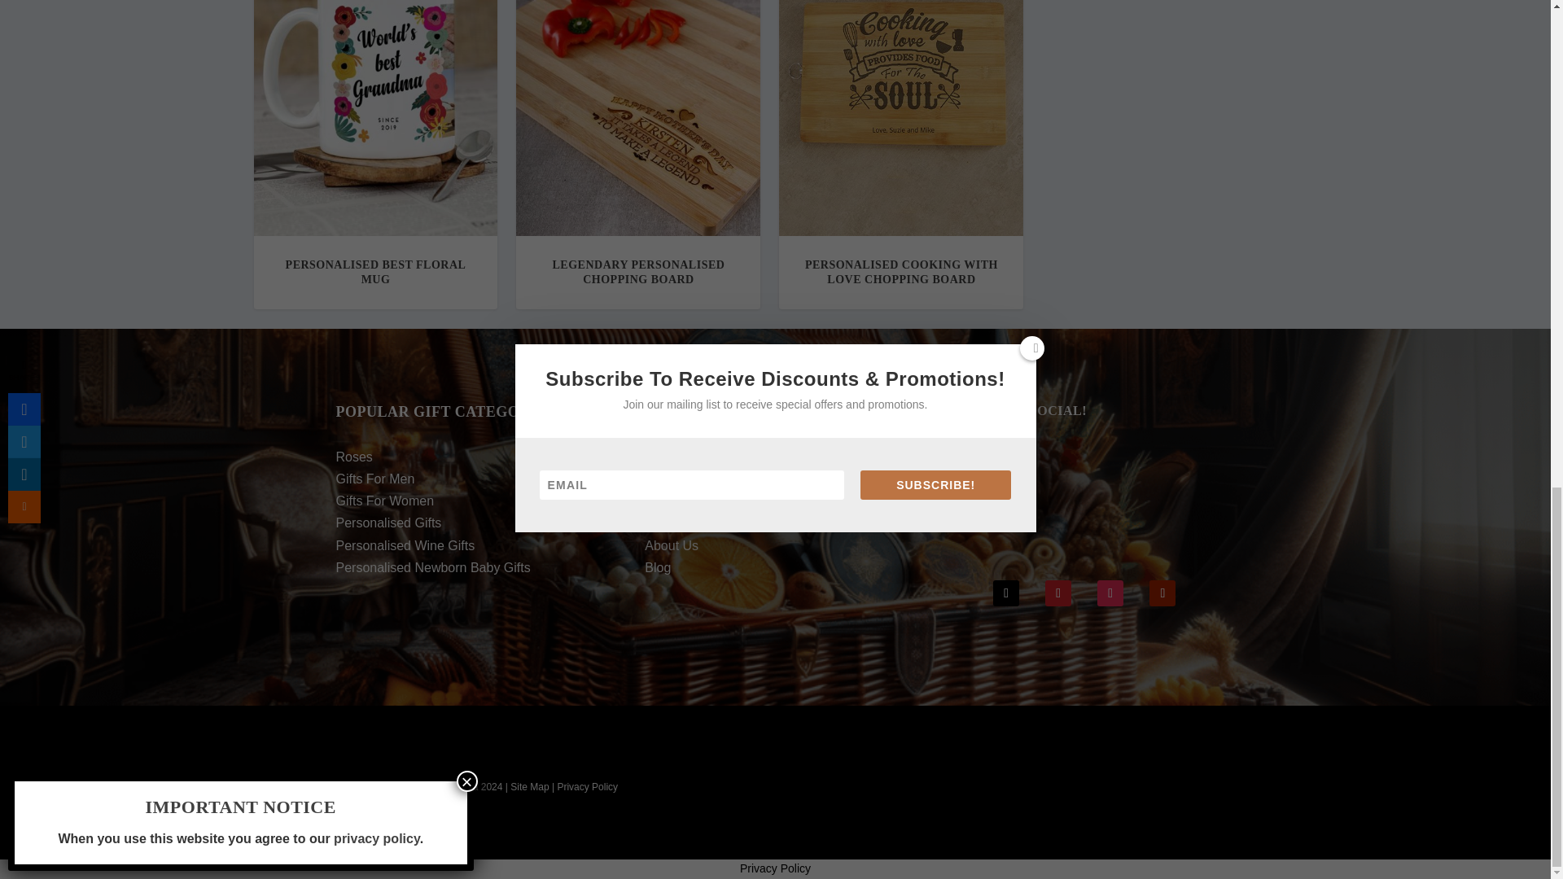 The image size is (1563, 879). I want to click on Follow on Youtube, so click(1162, 593).